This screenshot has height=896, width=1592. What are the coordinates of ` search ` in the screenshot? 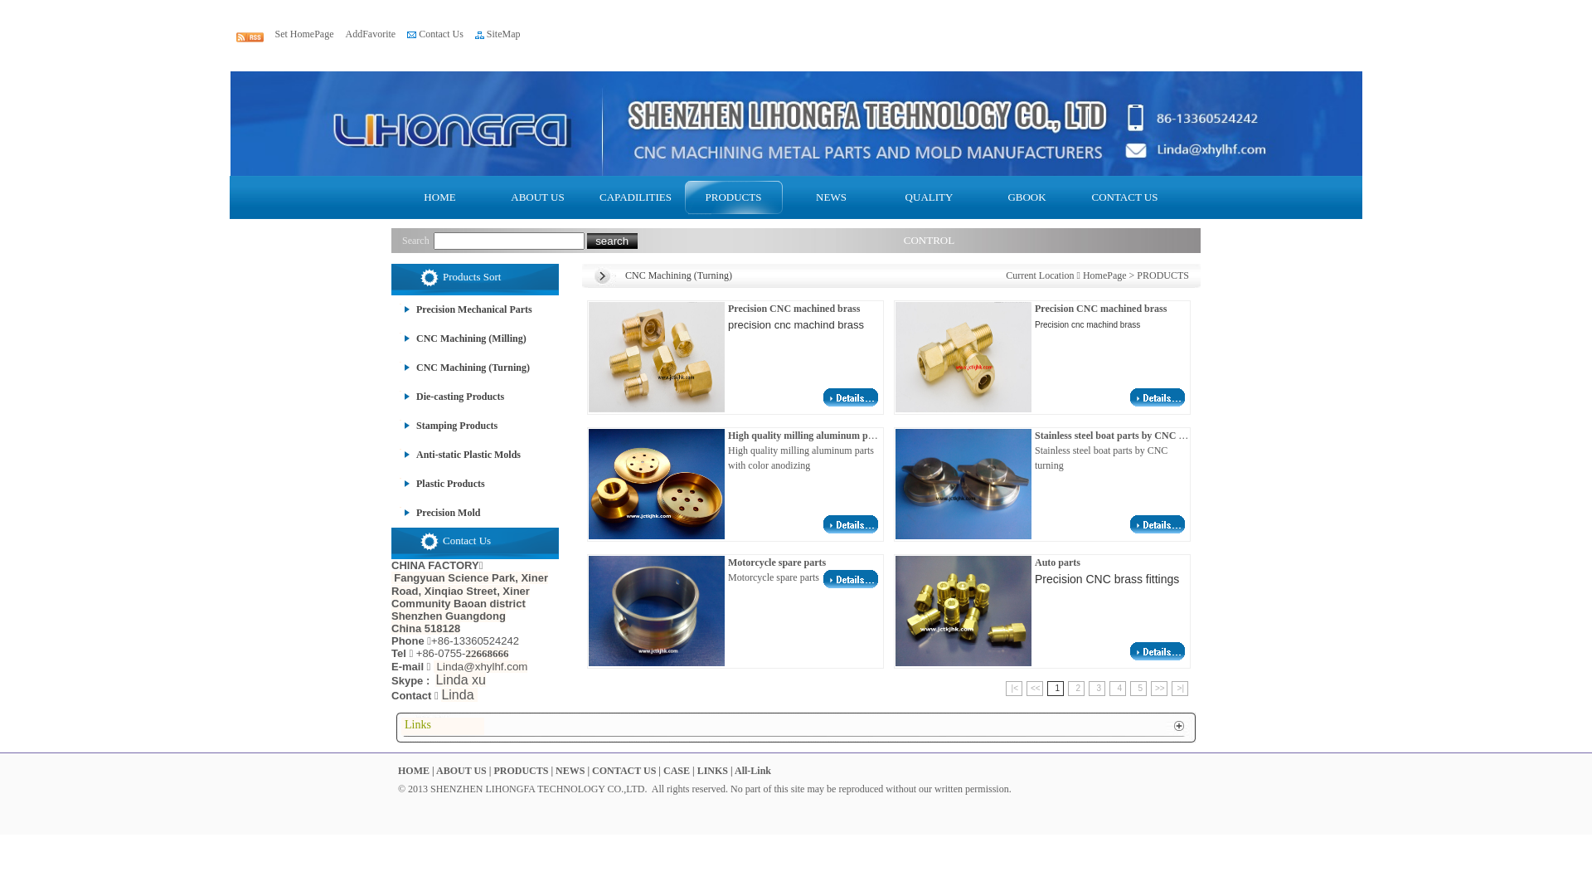 It's located at (612, 241).